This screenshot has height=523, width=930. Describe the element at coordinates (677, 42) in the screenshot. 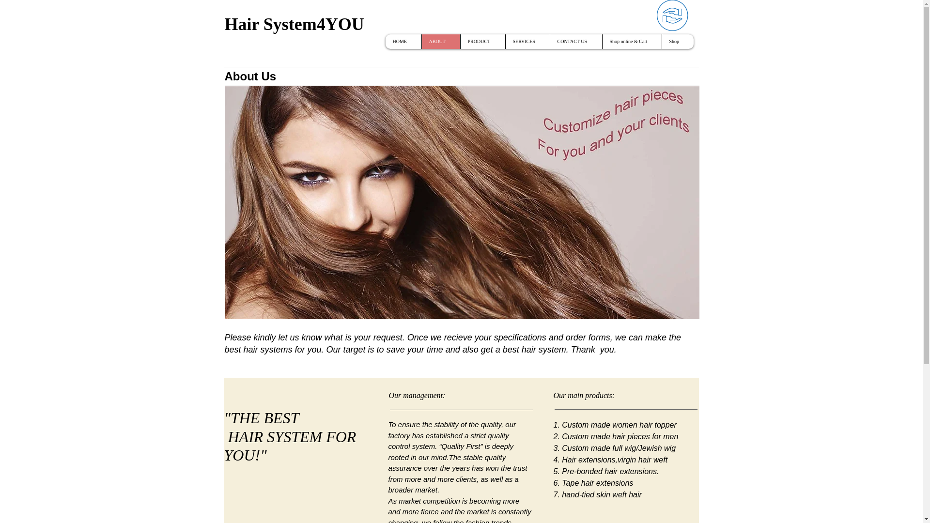

I see `Shop` at that location.